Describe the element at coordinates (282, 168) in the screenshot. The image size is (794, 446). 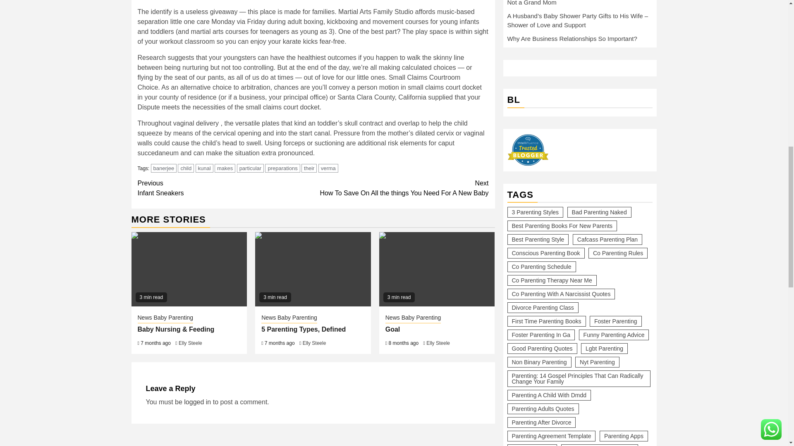
I see `preparations` at that location.